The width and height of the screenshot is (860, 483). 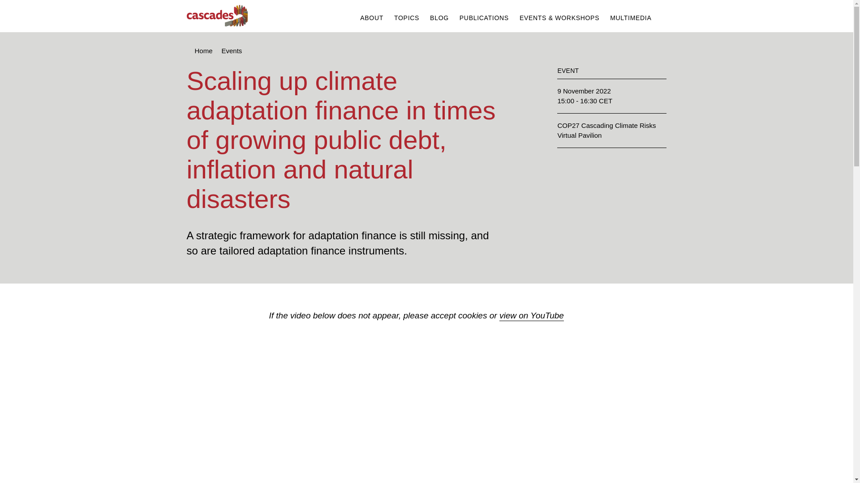 I want to click on Events, so click(x=232, y=51).